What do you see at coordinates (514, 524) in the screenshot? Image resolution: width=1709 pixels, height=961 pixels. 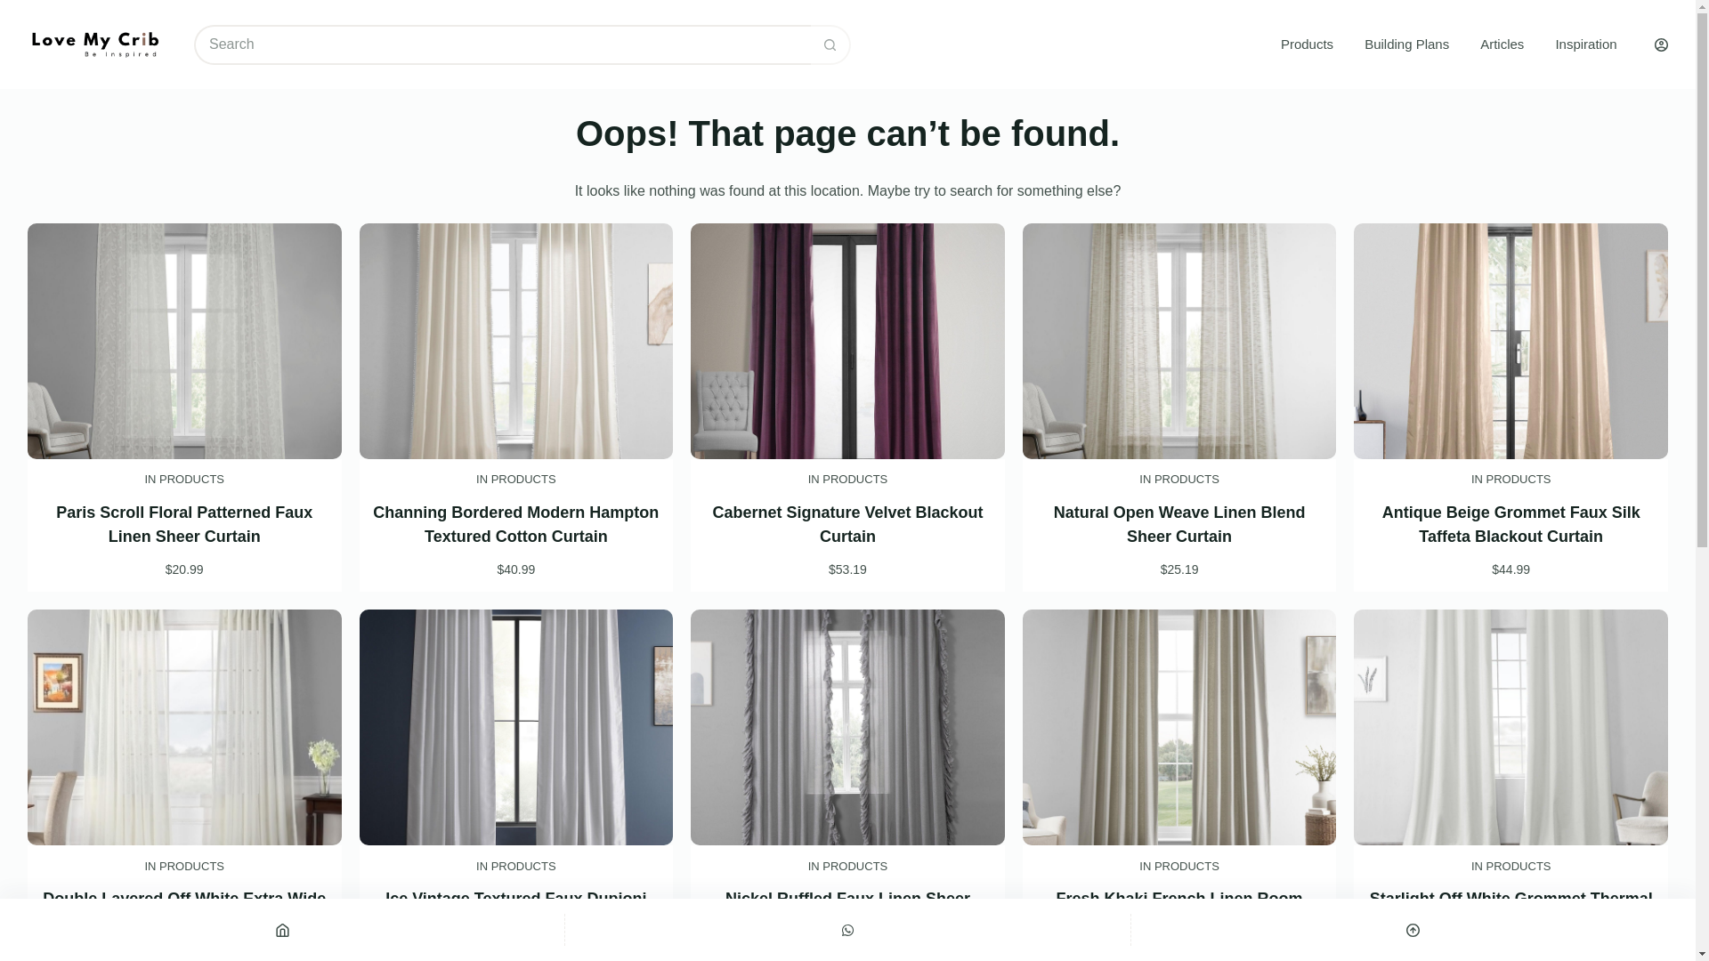 I see `Channing Bordered Modern Hampton Textured Cotton Curtain` at bounding box center [514, 524].